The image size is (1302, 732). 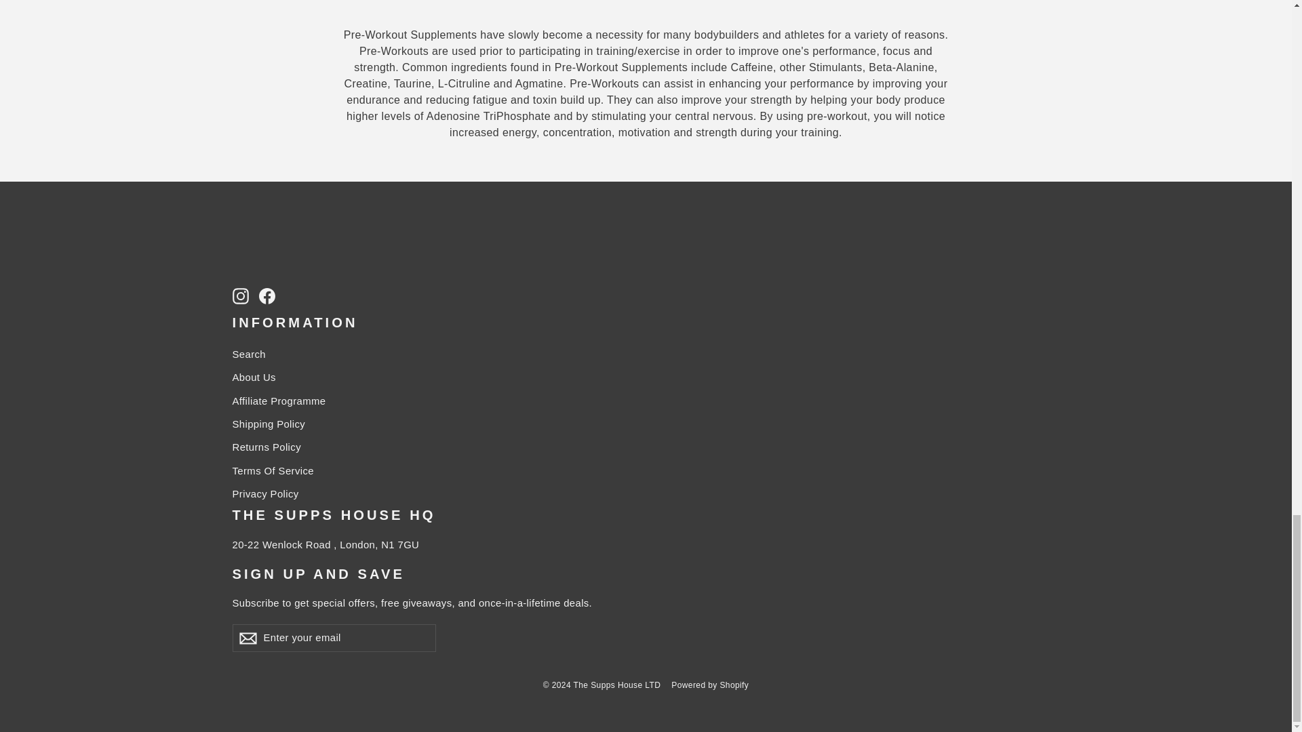 I want to click on The Supps House LTD  on Facebook, so click(x=267, y=296).